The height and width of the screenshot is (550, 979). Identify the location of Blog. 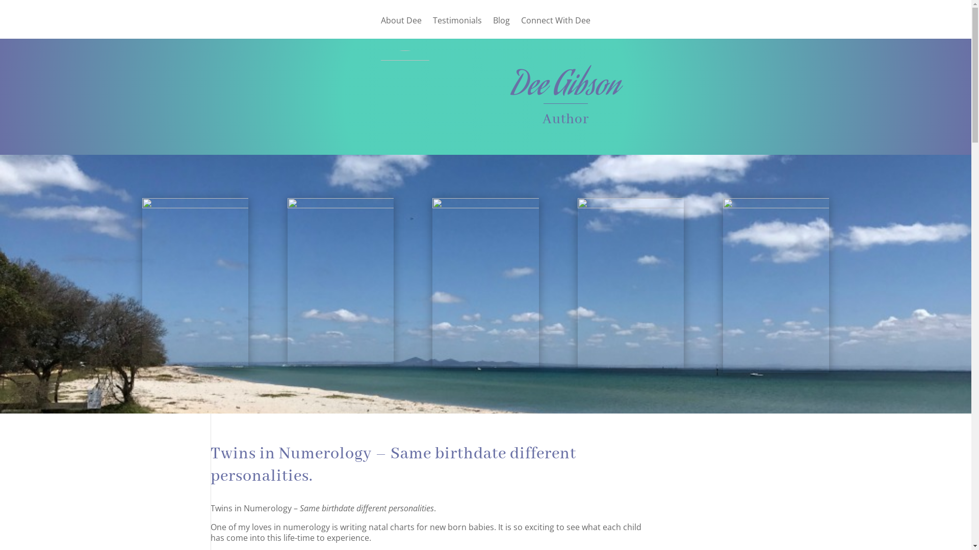
(502, 28).